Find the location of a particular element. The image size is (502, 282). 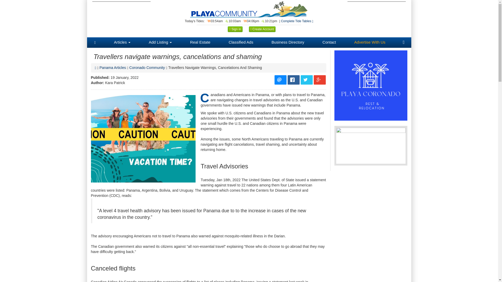

Articles is located at coordinates (122, 42).